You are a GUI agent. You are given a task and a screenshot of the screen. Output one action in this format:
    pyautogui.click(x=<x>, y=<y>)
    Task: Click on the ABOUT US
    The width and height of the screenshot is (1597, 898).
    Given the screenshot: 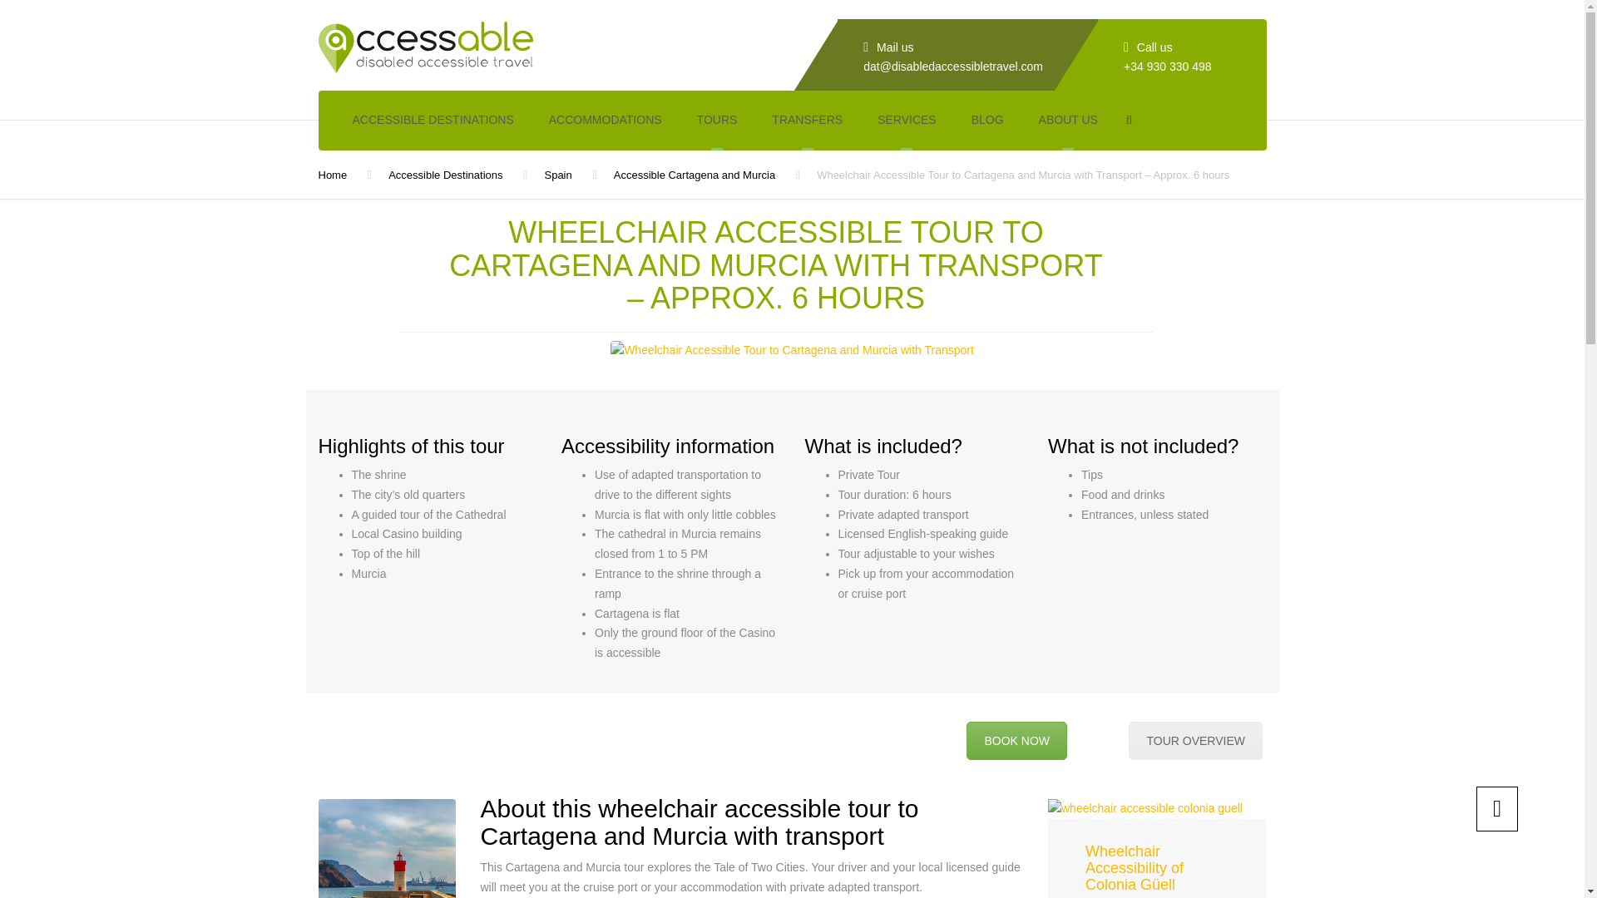 What is the action you would take?
    pyautogui.click(x=1068, y=121)
    